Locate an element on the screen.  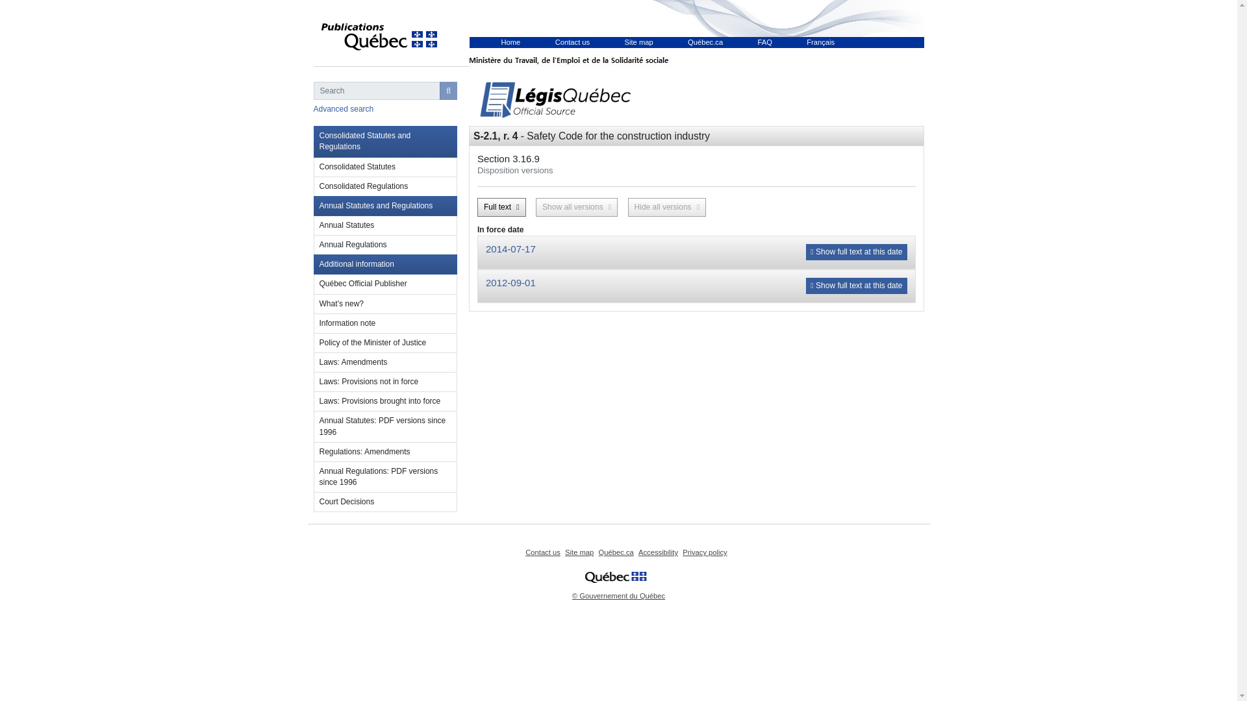
Annual Statutes: PDF versions since 1996 is located at coordinates (384, 426).